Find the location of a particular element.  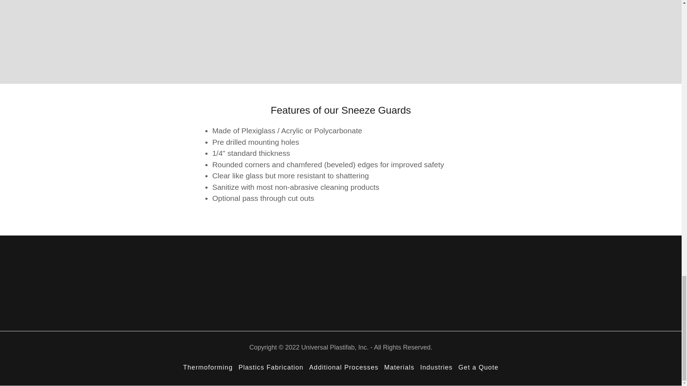

Plastics Fabrication is located at coordinates (271, 367).